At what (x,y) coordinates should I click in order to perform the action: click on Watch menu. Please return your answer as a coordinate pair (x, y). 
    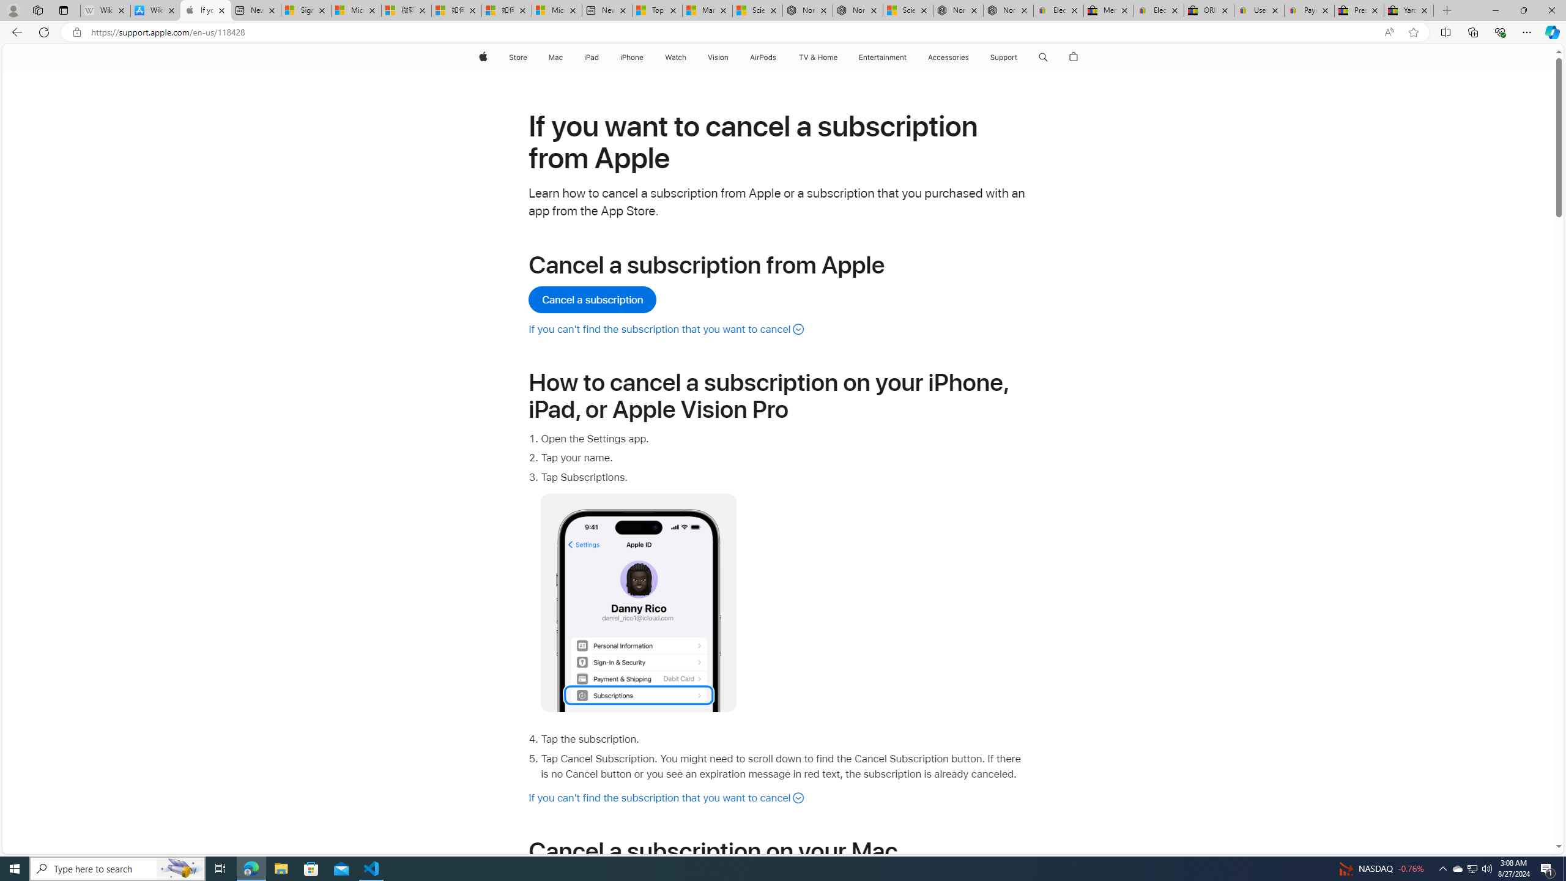
    Looking at the image, I should click on (690, 58).